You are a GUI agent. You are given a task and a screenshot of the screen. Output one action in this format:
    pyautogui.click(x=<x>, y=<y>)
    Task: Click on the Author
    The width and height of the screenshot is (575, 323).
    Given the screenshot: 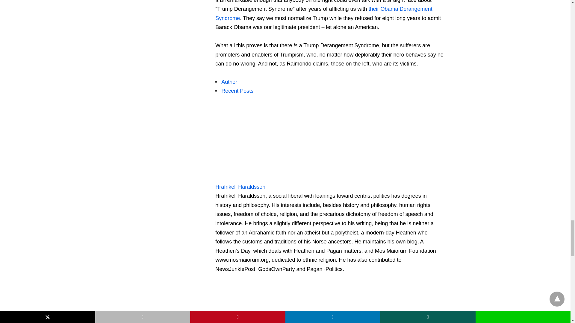 What is the action you would take?
    pyautogui.click(x=229, y=82)
    